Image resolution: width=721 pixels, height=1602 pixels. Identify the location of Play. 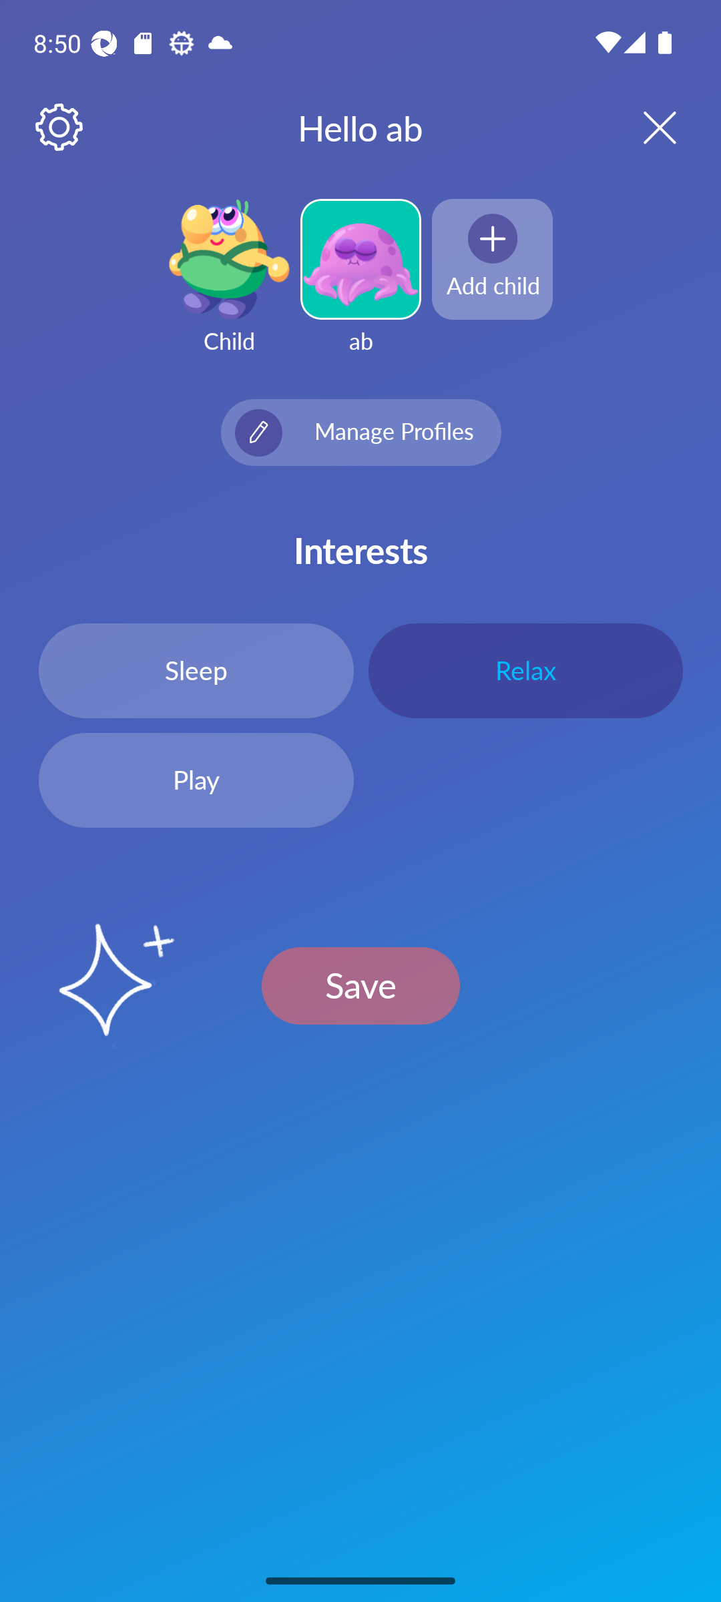
(196, 781).